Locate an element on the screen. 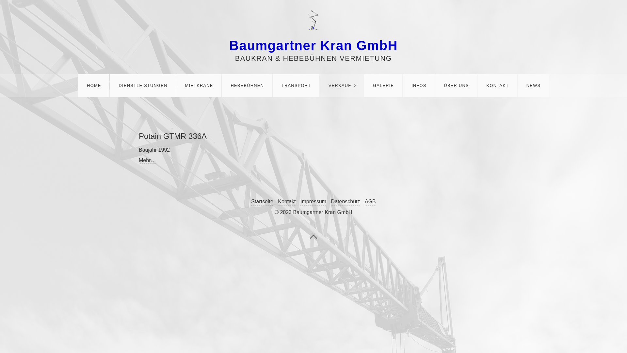 Image resolution: width=627 pixels, height=353 pixels. TRANSPORT is located at coordinates (296, 86).